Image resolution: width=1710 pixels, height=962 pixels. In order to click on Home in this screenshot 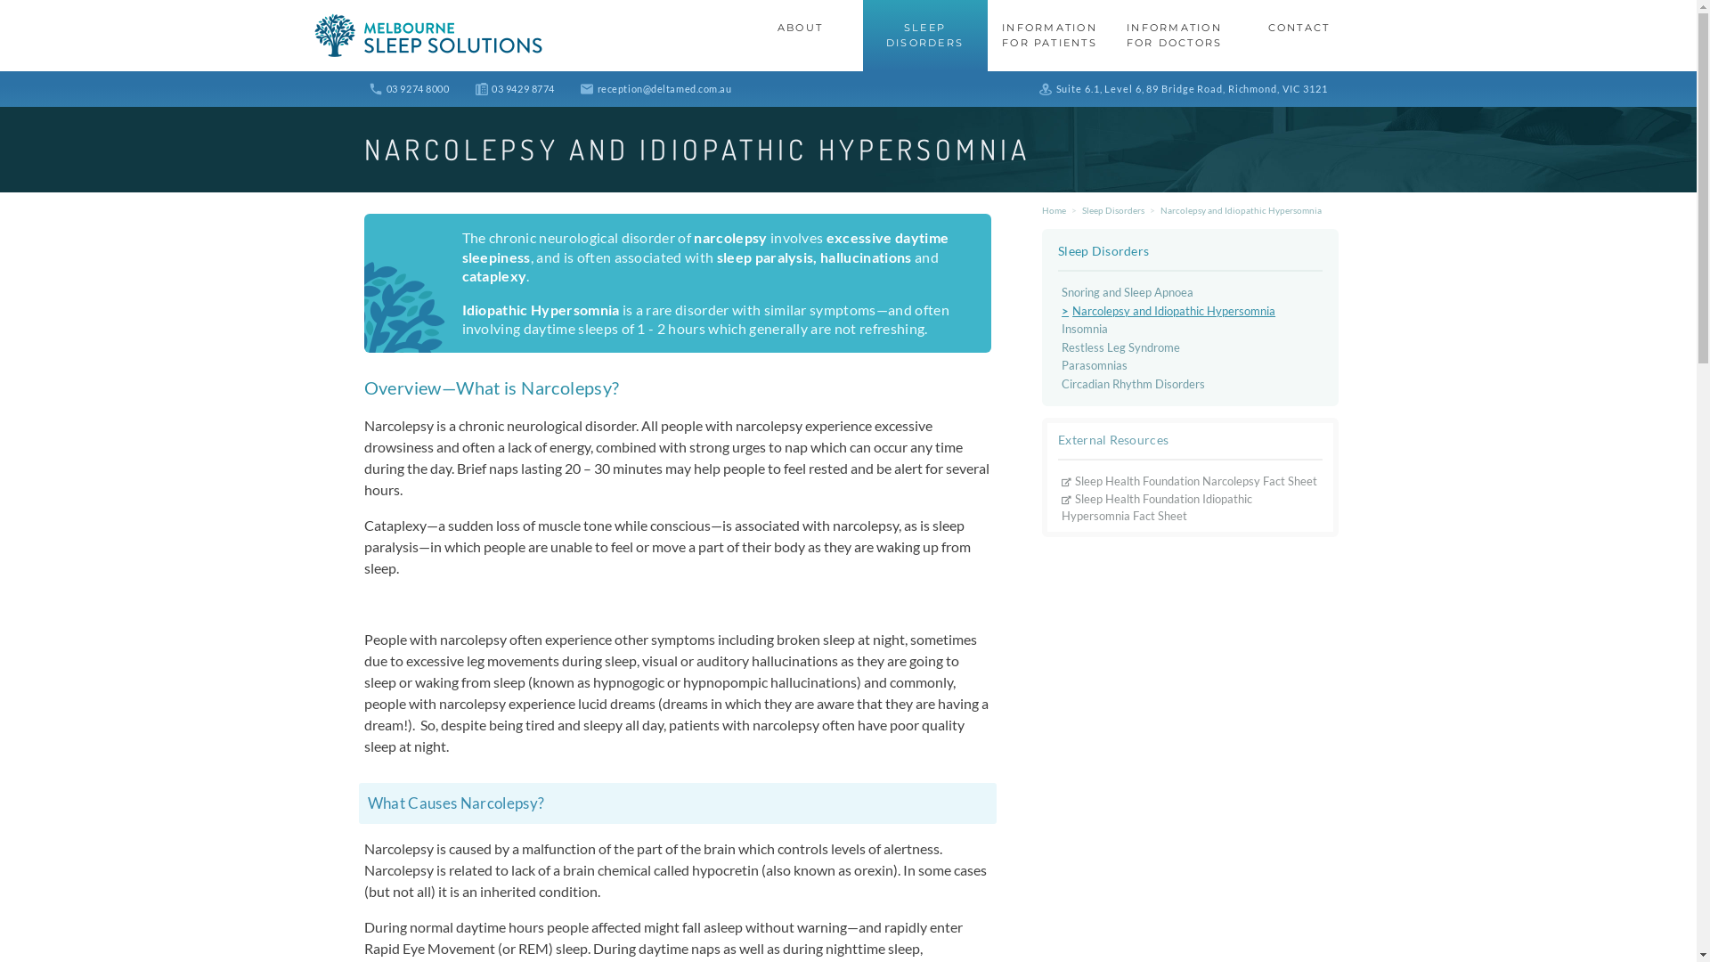, I will do `click(1054, 210)`.